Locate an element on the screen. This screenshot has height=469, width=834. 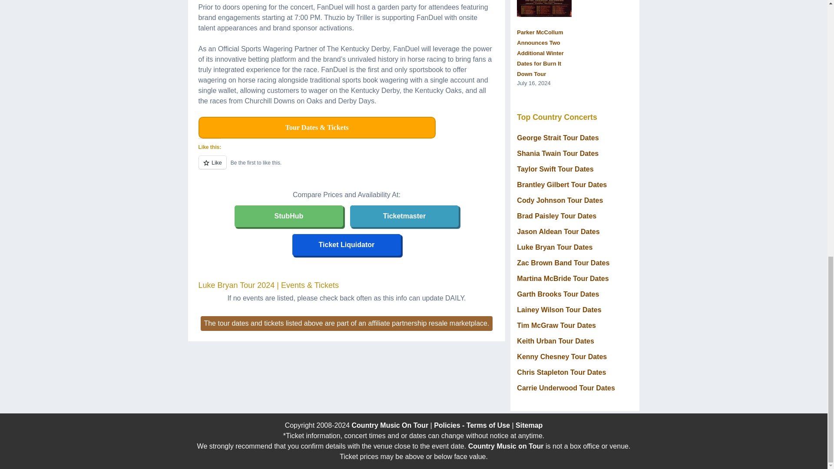
Like or Reblog is located at coordinates (346, 167).